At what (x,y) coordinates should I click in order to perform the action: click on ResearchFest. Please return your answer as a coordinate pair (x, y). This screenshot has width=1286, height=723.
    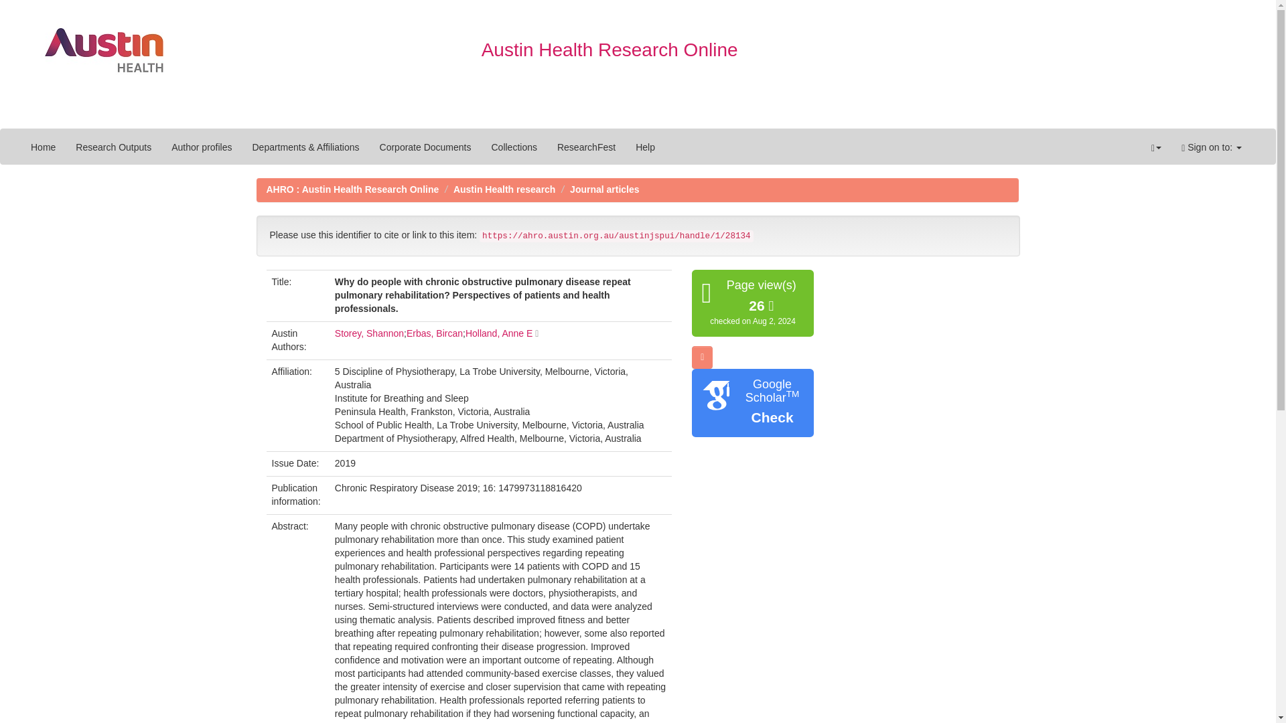
    Looking at the image, I should click on (586, 147).